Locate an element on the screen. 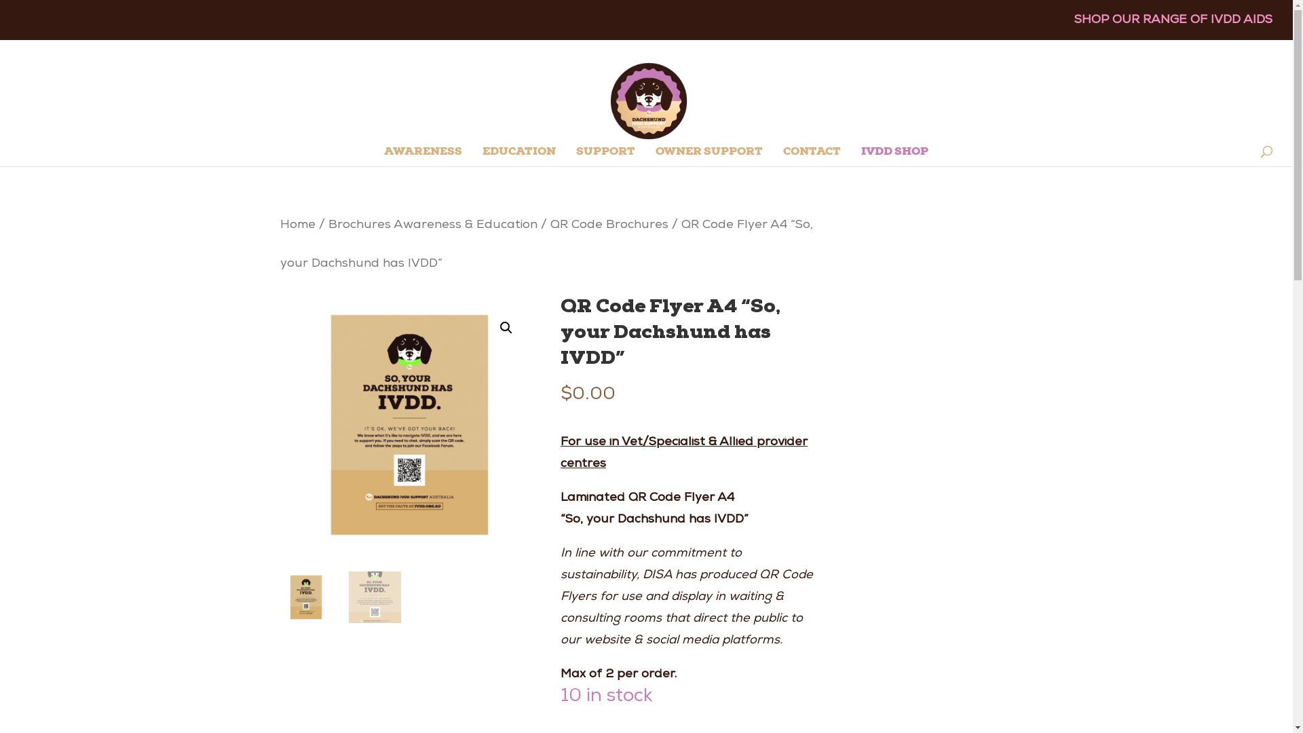  OWNER SUPPORT is located at coordinates (709, 157).